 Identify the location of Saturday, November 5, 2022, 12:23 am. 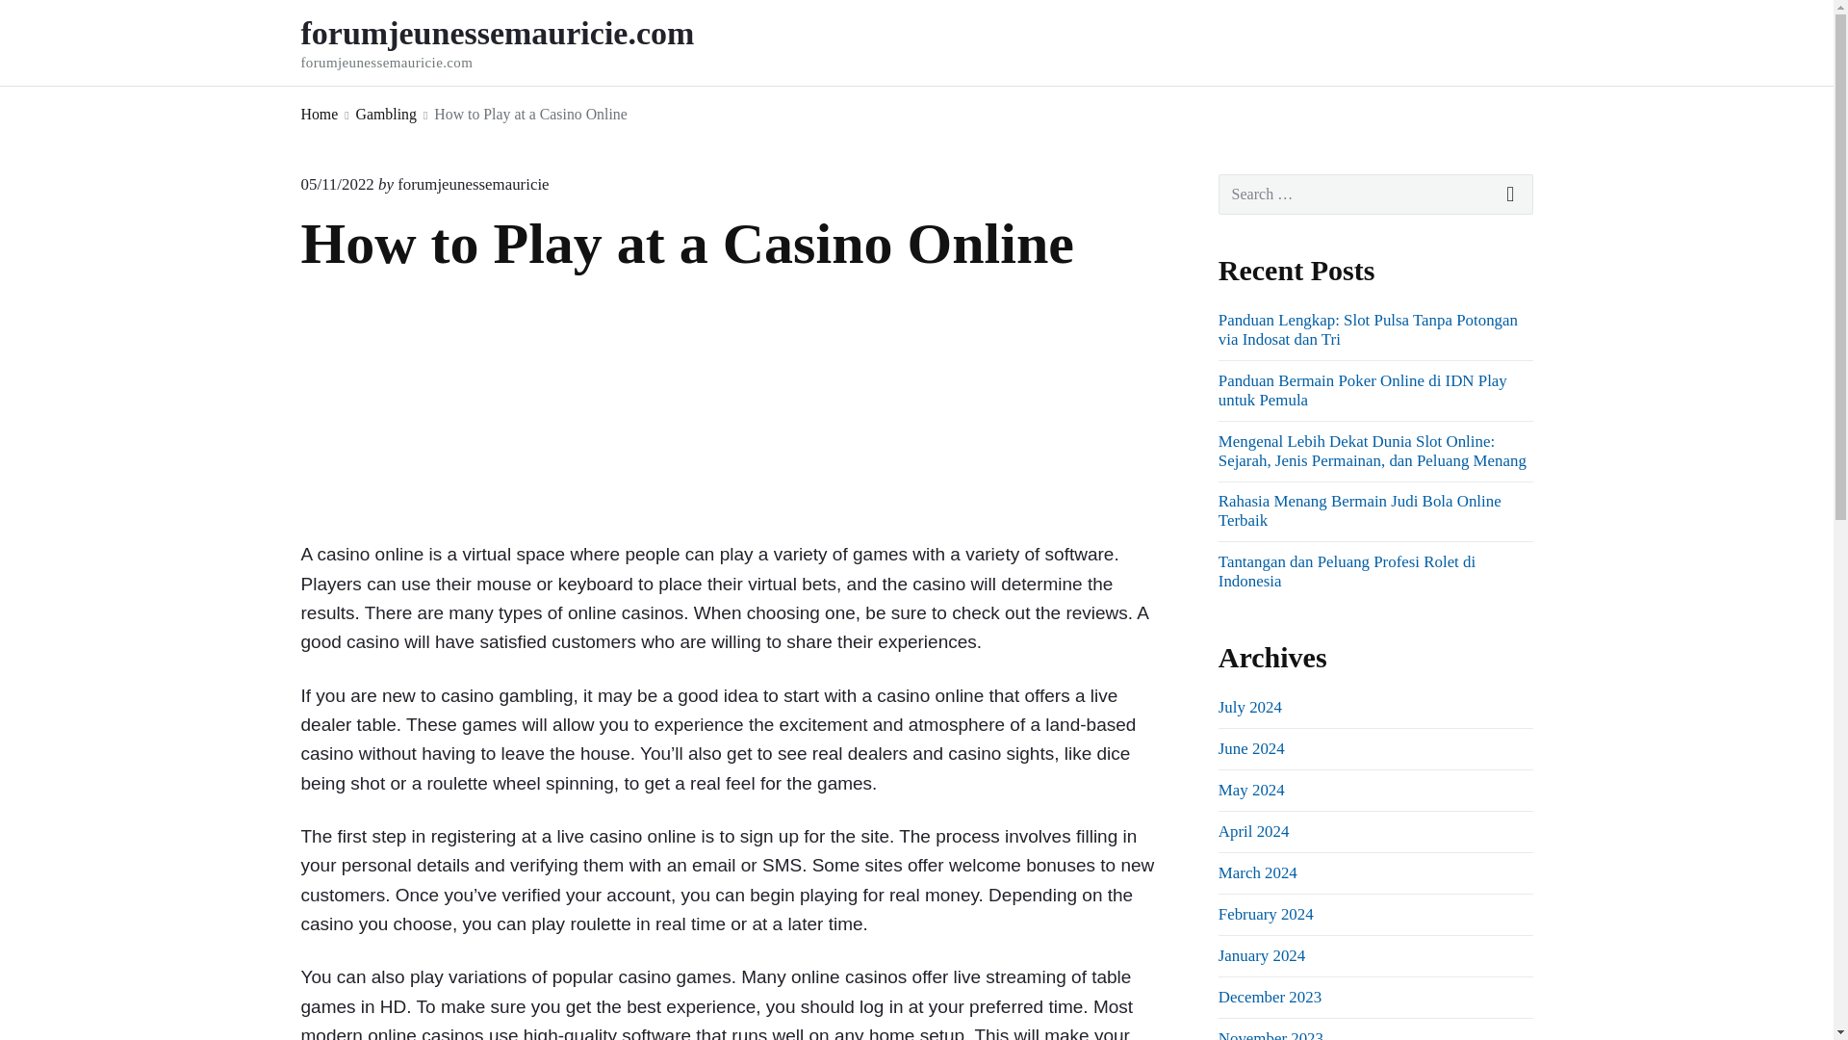
(1257, 872).